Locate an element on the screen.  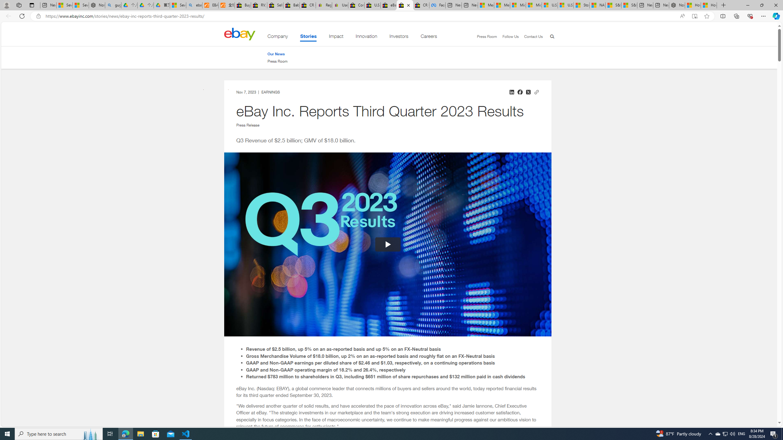
Browser essentials is located at coordinates (750, 16).